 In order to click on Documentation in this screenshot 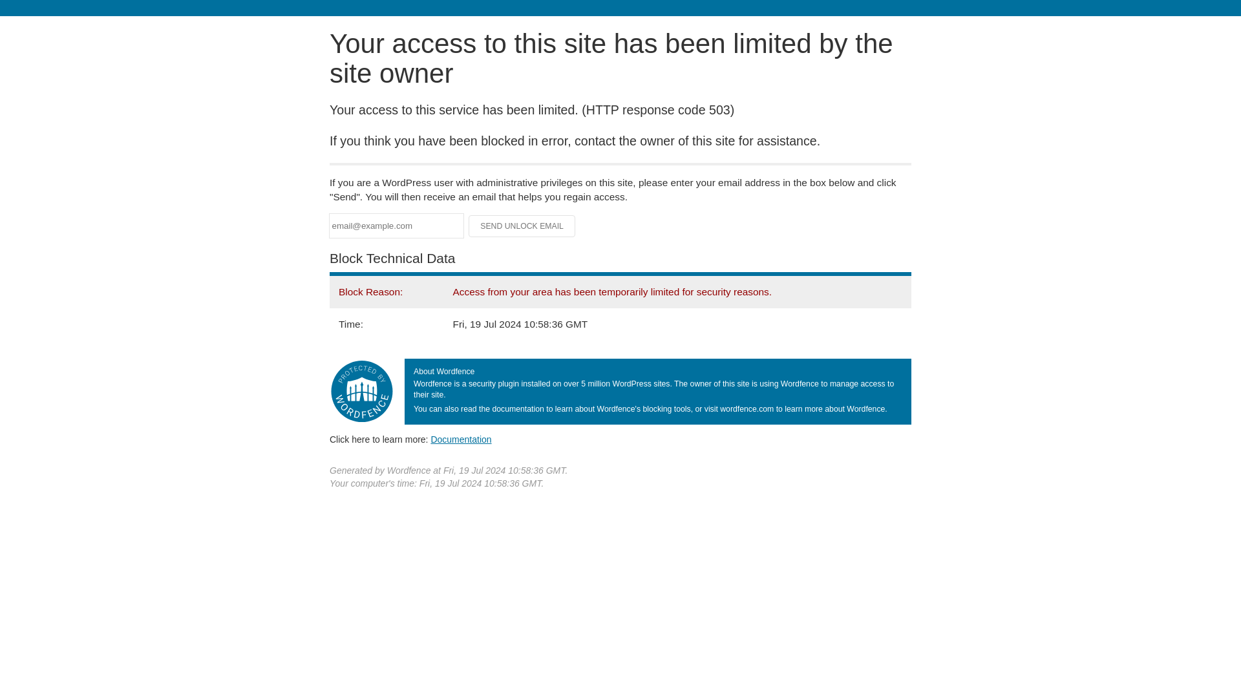, I will do `click(461, 439)`.